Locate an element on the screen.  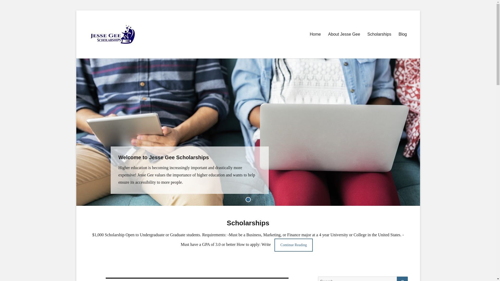
Blog is located at coordinates (403, 34).